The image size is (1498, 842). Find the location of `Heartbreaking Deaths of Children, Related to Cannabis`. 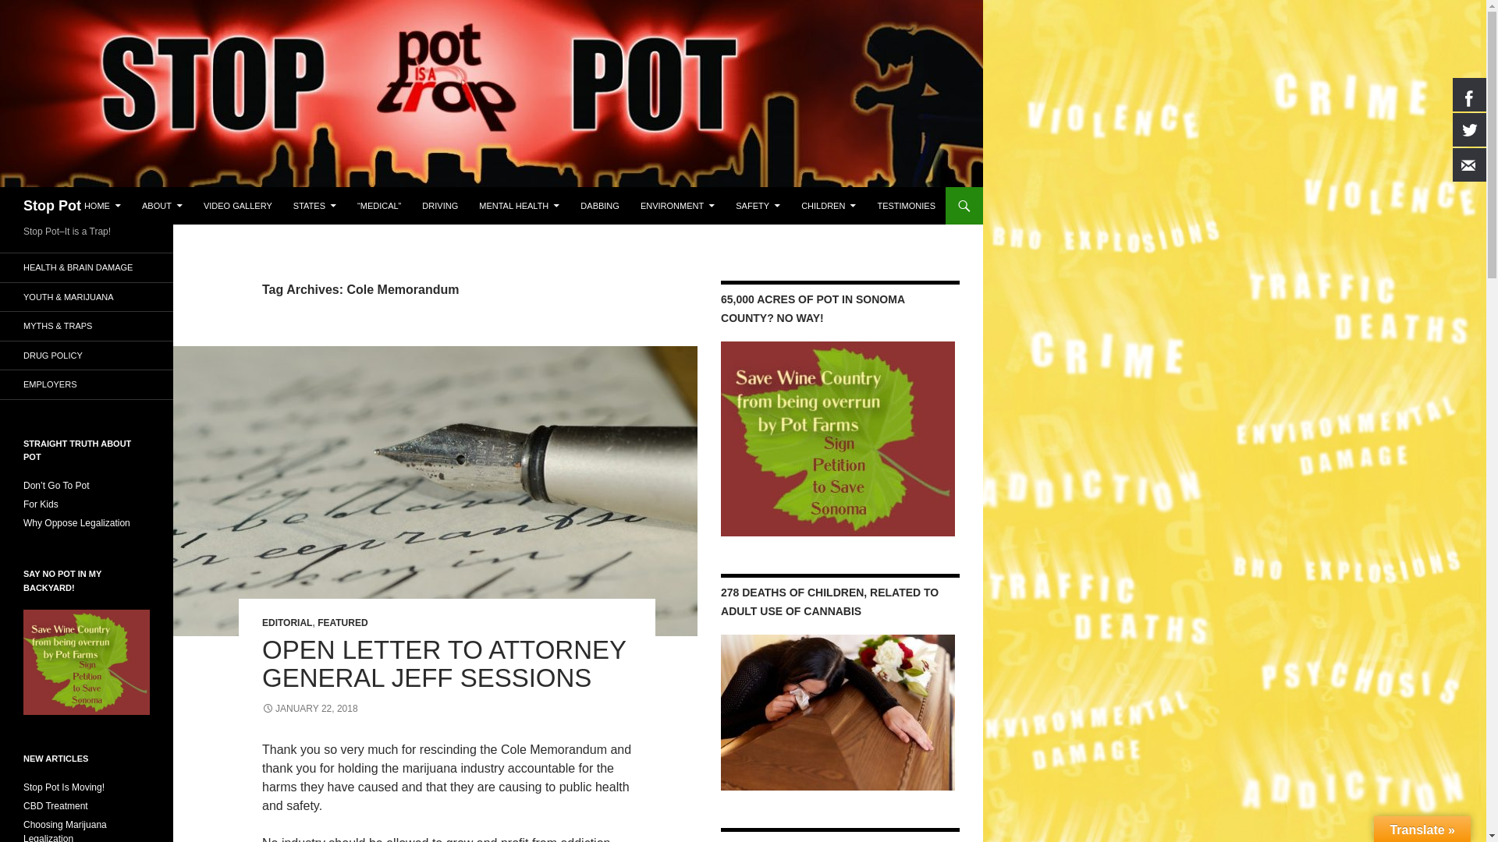

Heartbreaking Deaths of Children, Related to Cannabis is located at coordinates (838, 713).